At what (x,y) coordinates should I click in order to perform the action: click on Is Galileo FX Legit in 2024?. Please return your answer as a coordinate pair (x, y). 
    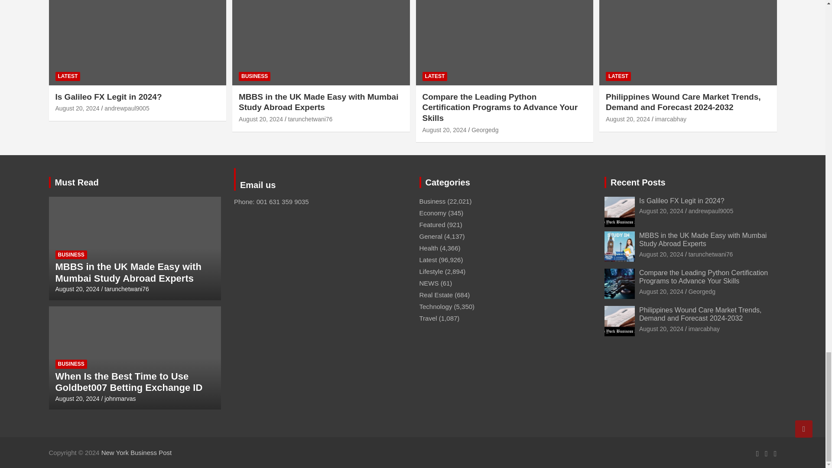
    Looking at the image, I should click on (661, 211).